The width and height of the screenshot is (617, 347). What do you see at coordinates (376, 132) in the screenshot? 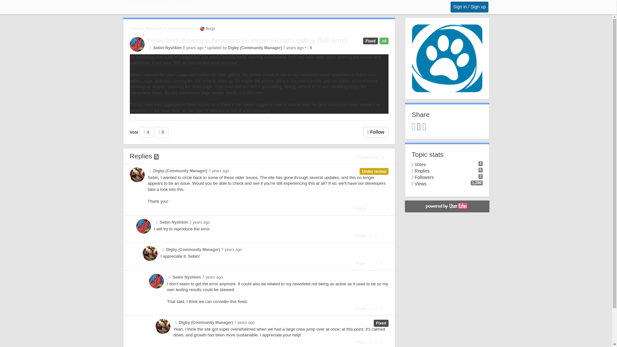
I see `Follow` at bounding box center [376, 132].